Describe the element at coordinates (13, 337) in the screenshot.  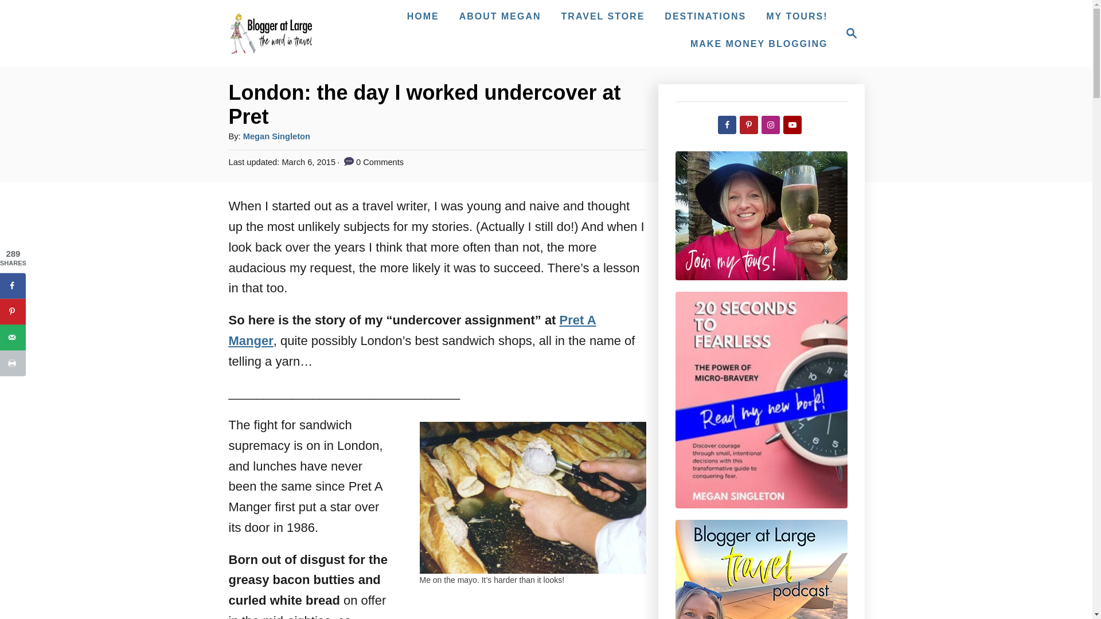
I see `TRAVEL STORE` at that location.